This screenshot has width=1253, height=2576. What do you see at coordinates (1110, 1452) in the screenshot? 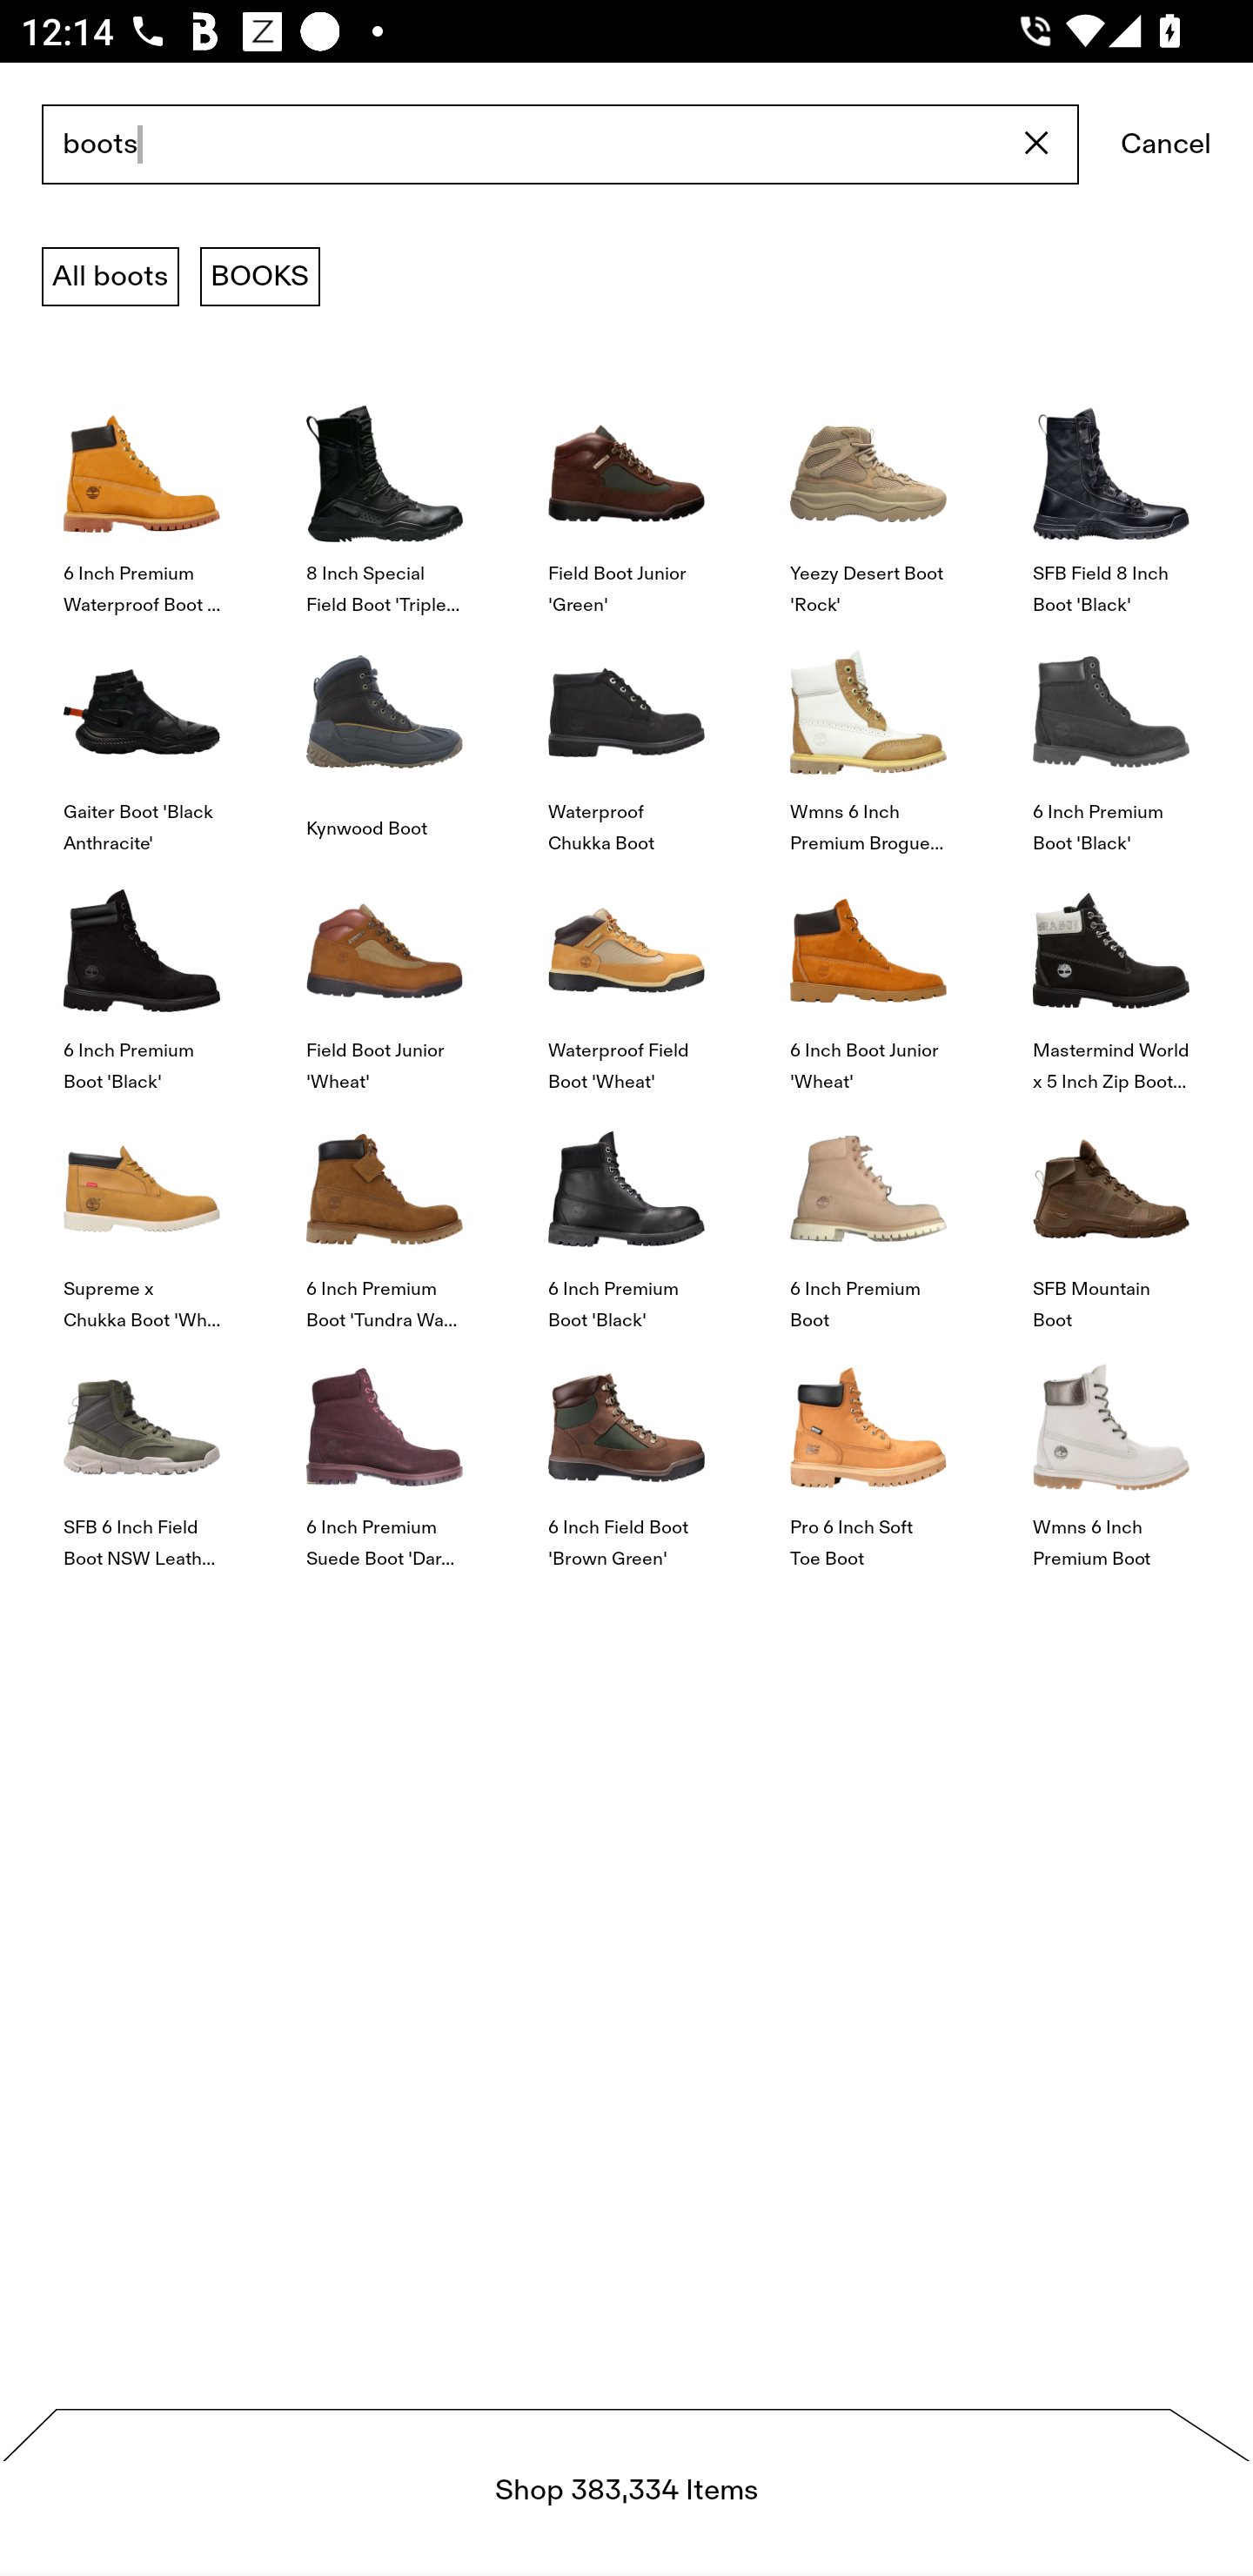
I see `Wmns 6 Inch Premium Boot` at bounding box center [1110, 1452].